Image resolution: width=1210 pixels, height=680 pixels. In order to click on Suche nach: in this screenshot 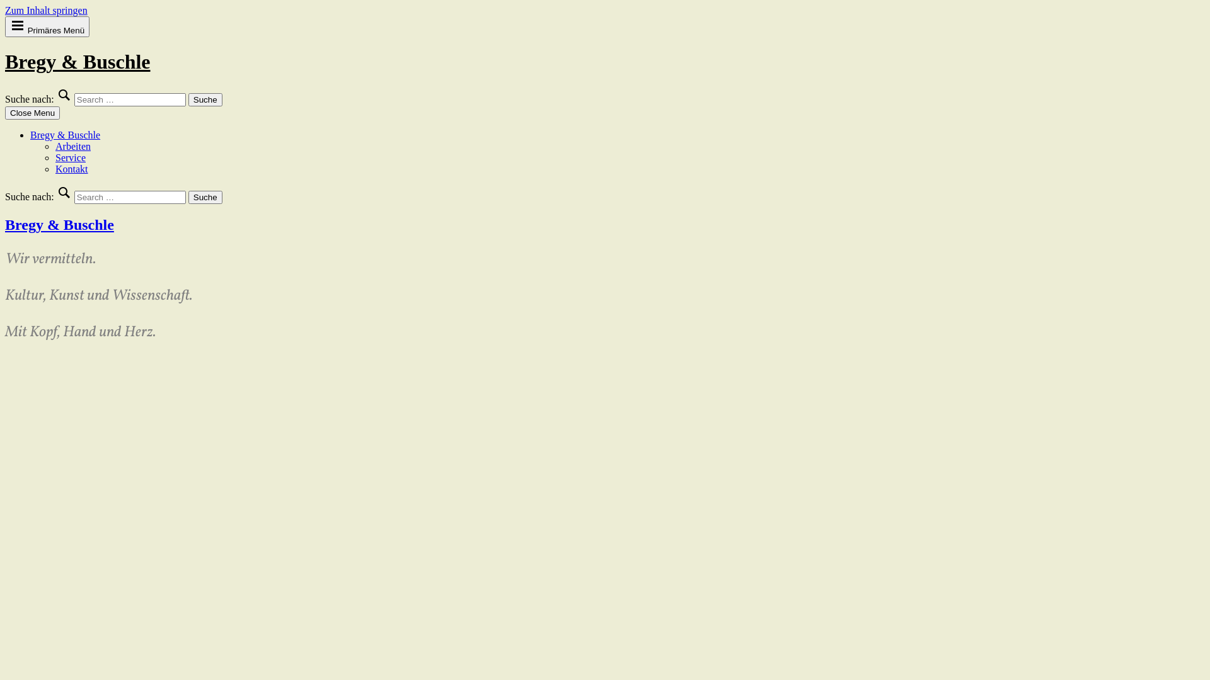, I will do `click(130, 99)`.